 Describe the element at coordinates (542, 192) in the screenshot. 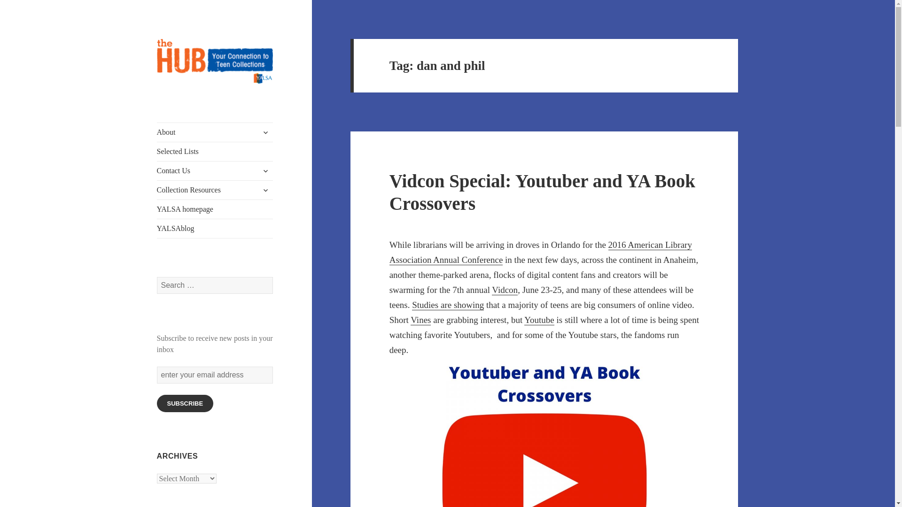

I see `Vidcon Special: Youtuber and YA Book Crossovers` at that location.